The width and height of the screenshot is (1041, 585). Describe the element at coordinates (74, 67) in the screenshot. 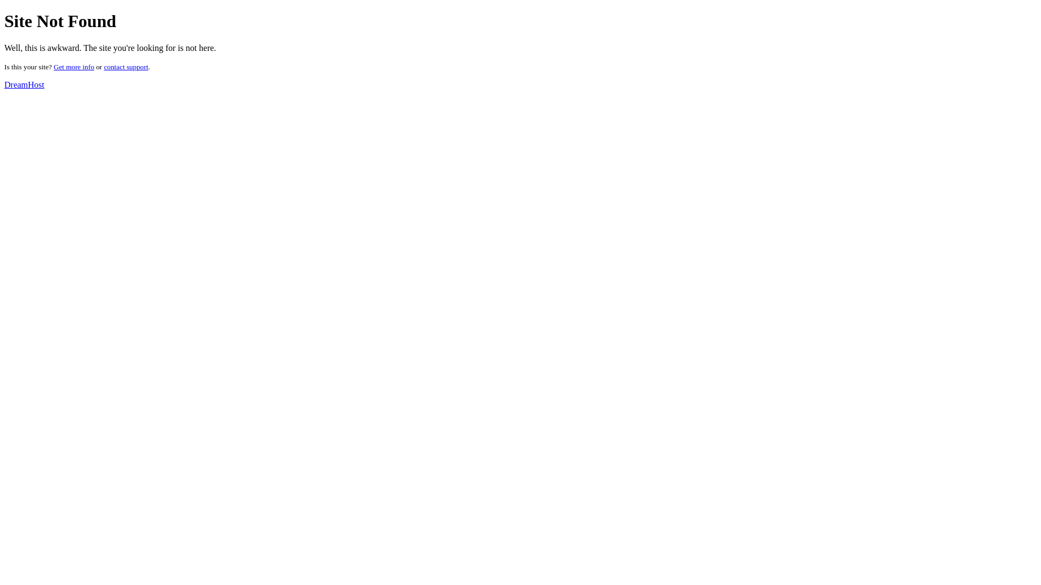

I see `Get more info` at that location.